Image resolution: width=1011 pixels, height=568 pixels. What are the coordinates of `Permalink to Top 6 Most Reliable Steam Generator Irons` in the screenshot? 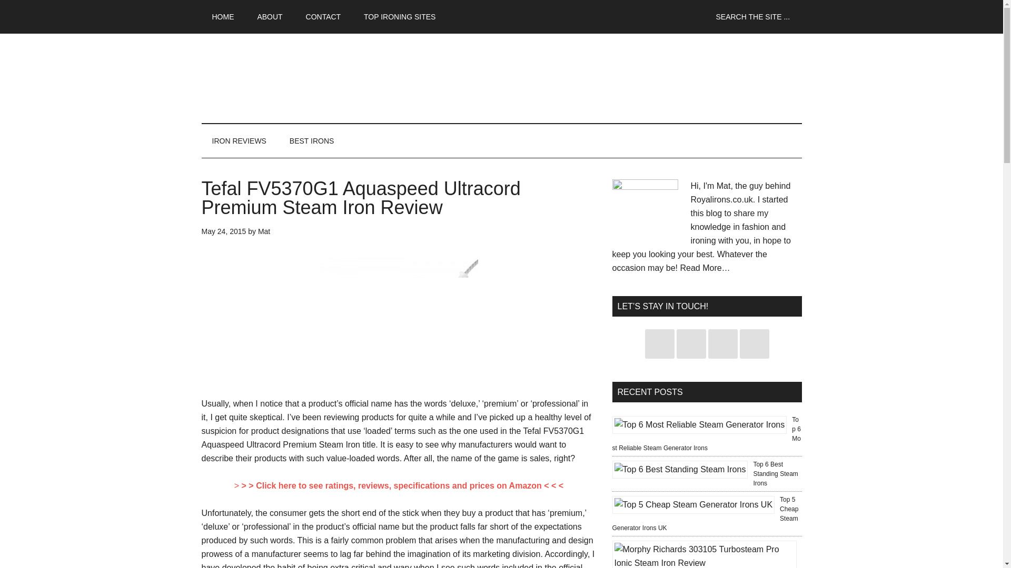 It's located at (706, 433).